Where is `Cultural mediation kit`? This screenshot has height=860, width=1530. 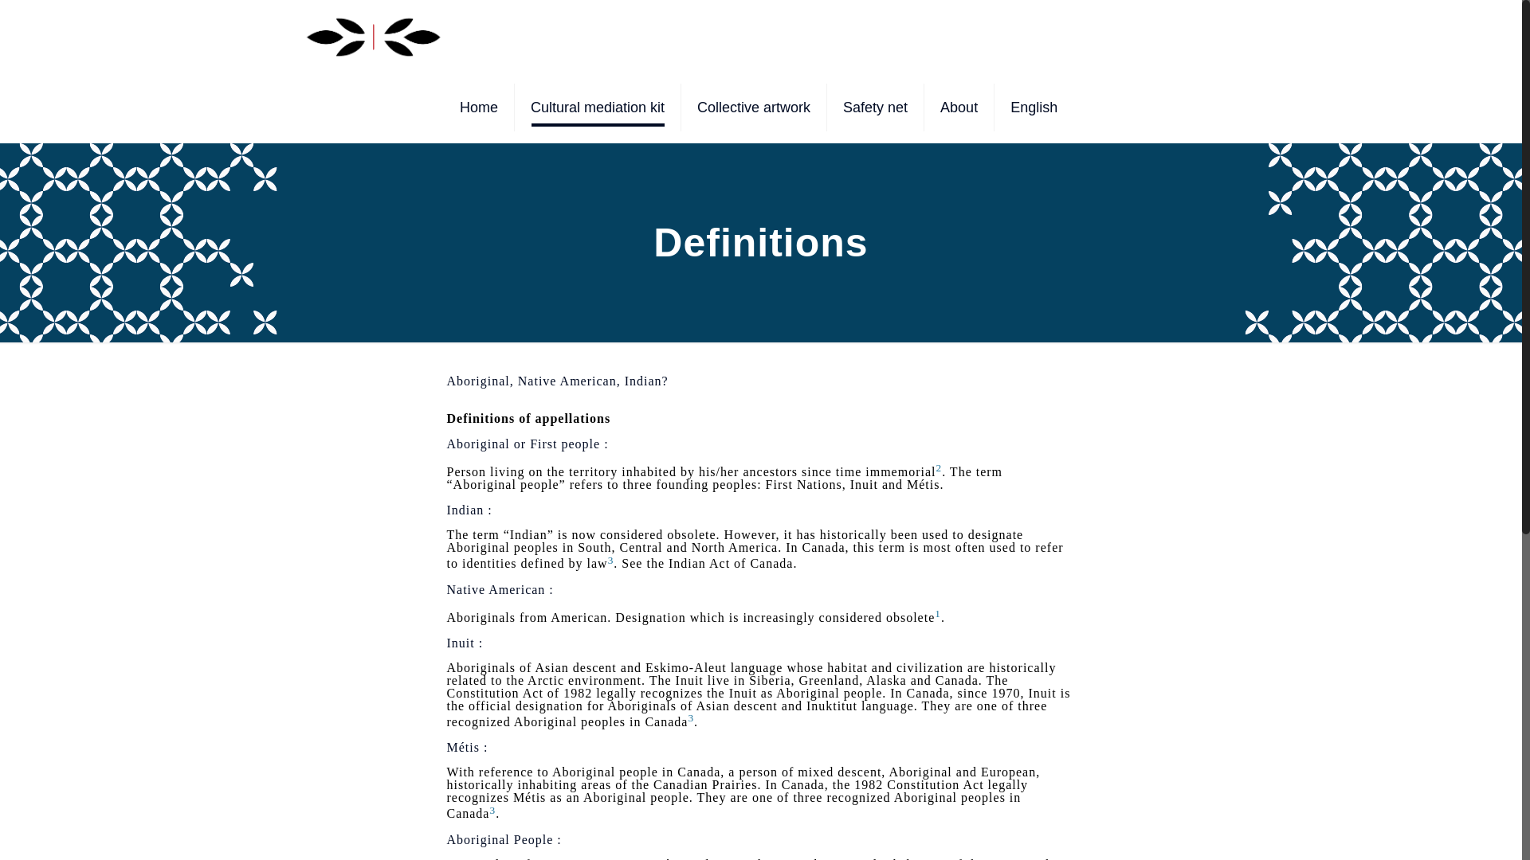
Cultural mediation kit is located at coordinates (598, 107).